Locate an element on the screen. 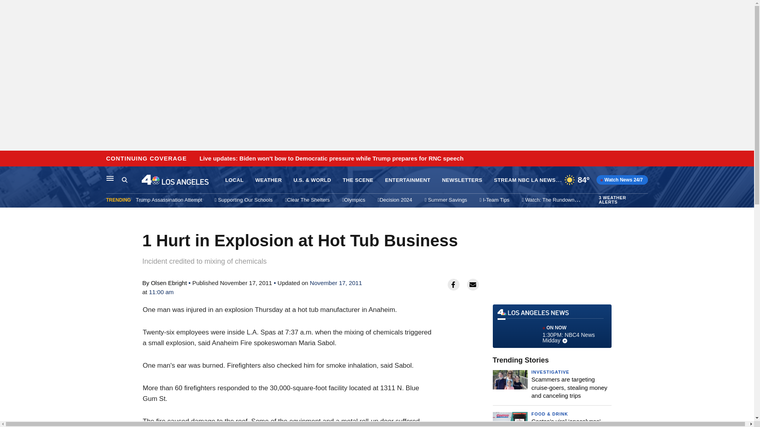  ENTERTAINMENT is located at coordinates (268, 180).